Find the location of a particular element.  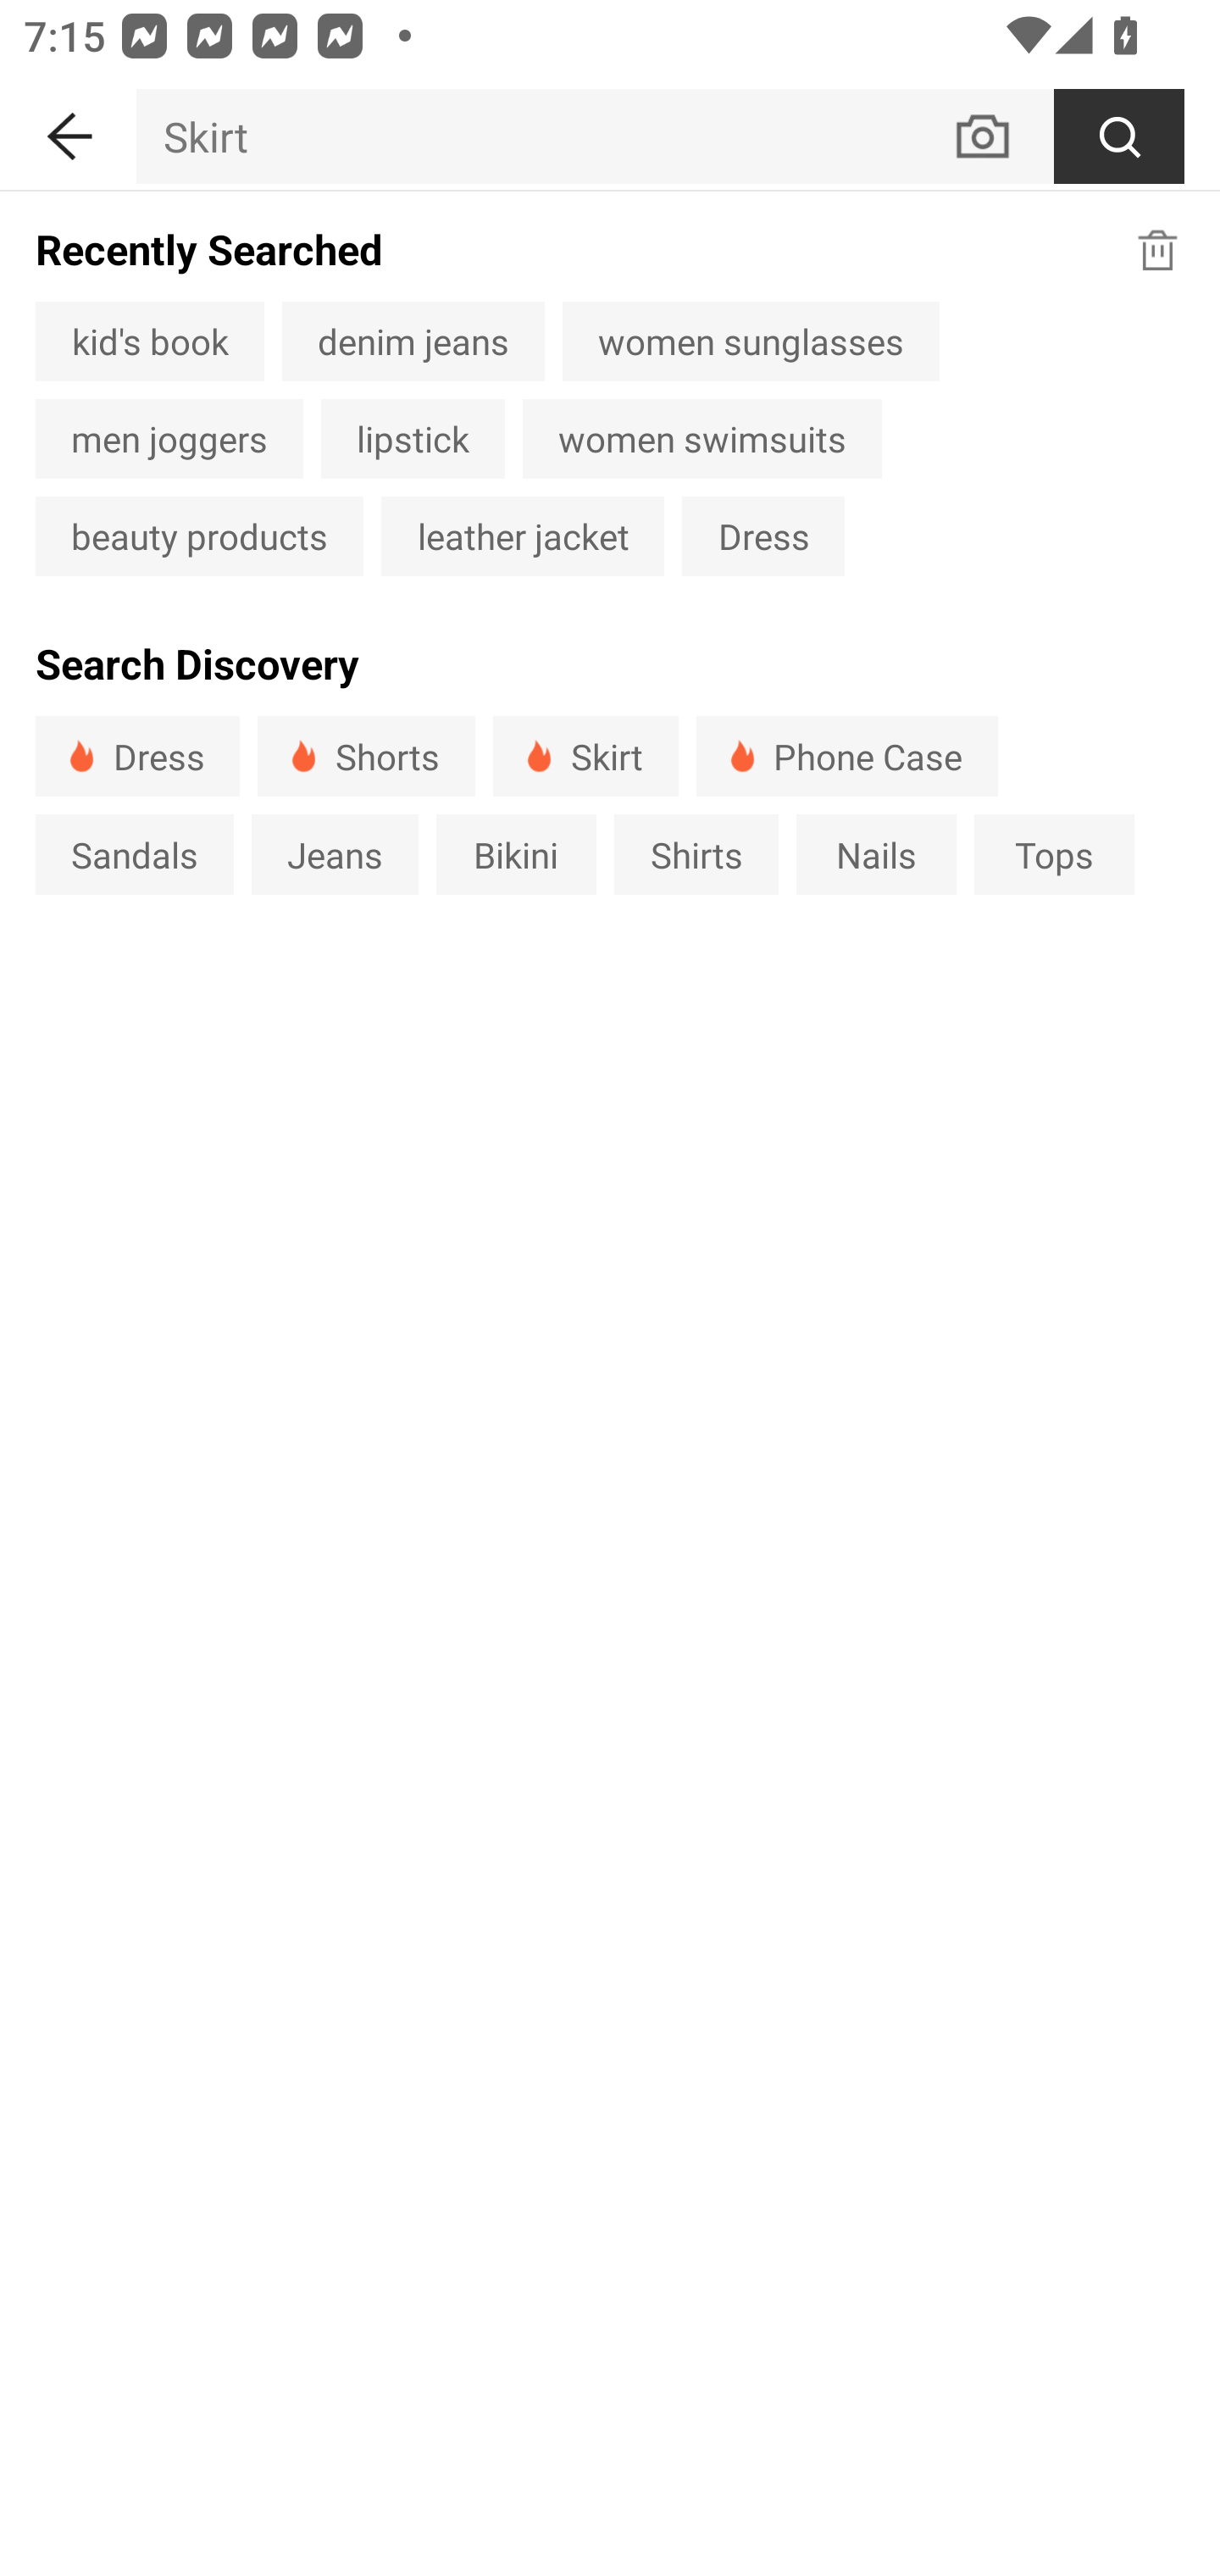

Sandals is located at coordinates (134, 853).